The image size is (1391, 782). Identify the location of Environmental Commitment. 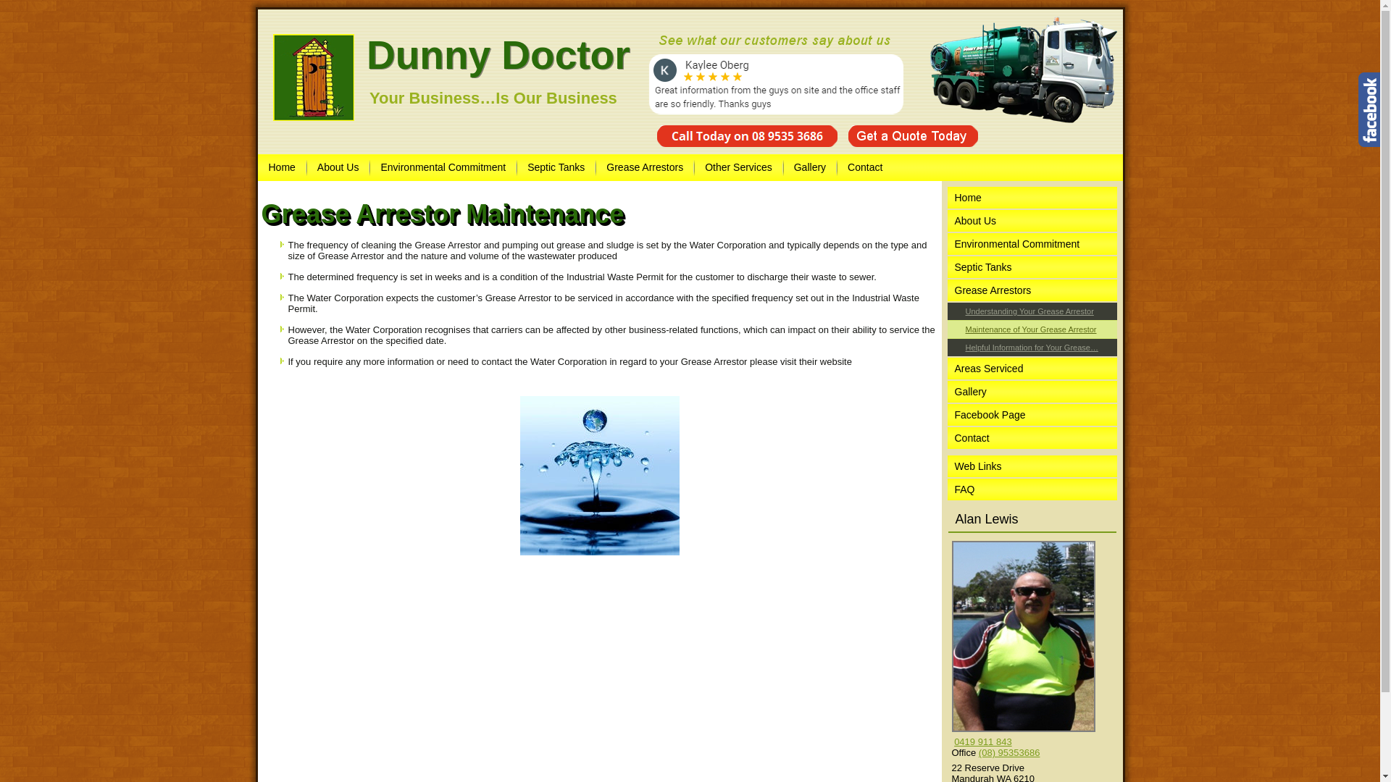
(443, 168).